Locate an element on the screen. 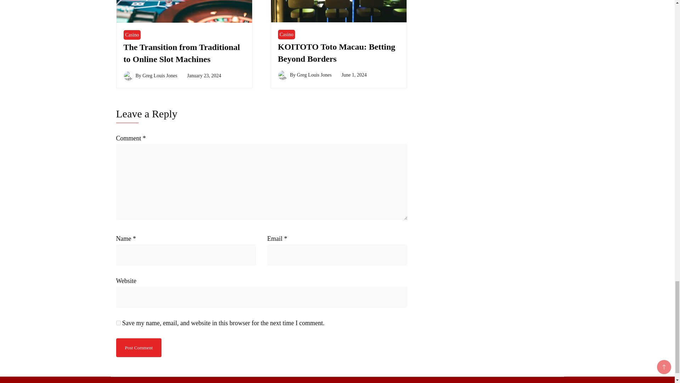  yes is located at coordinates (118, 323).